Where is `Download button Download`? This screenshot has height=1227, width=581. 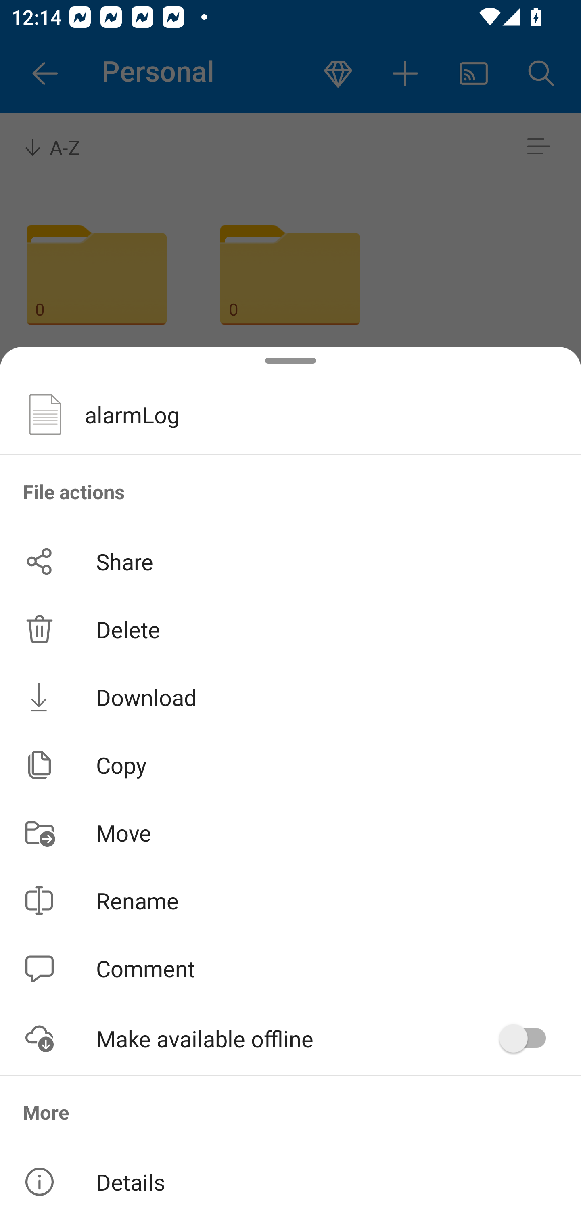 Download button Download is located at coordinates (290, 697).